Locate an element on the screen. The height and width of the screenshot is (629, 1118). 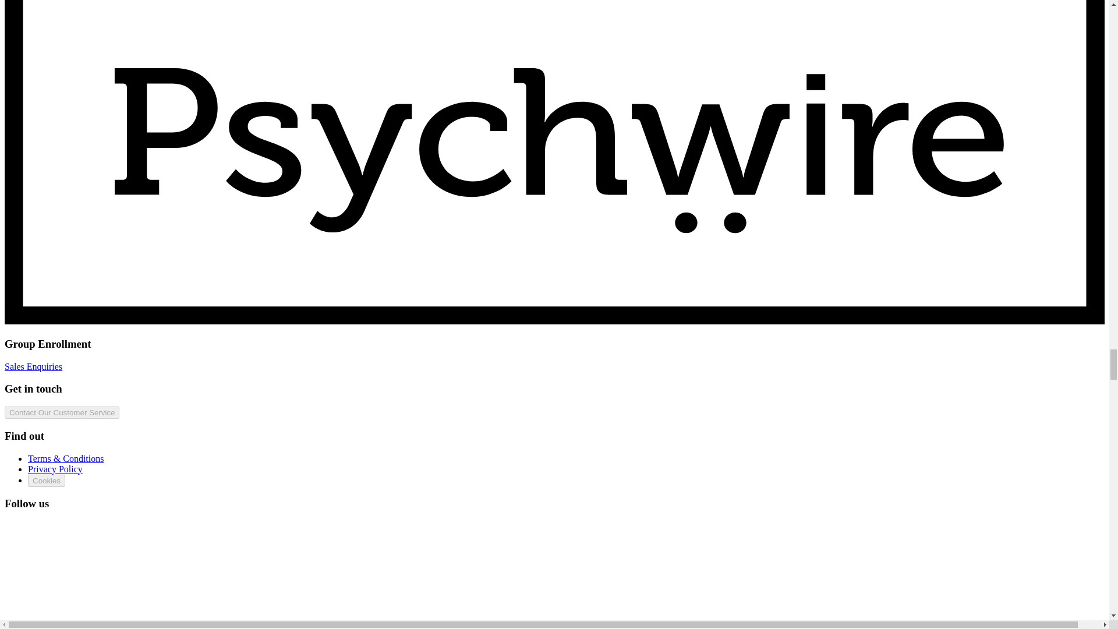
Cookies is located at coordinates (47, 480).